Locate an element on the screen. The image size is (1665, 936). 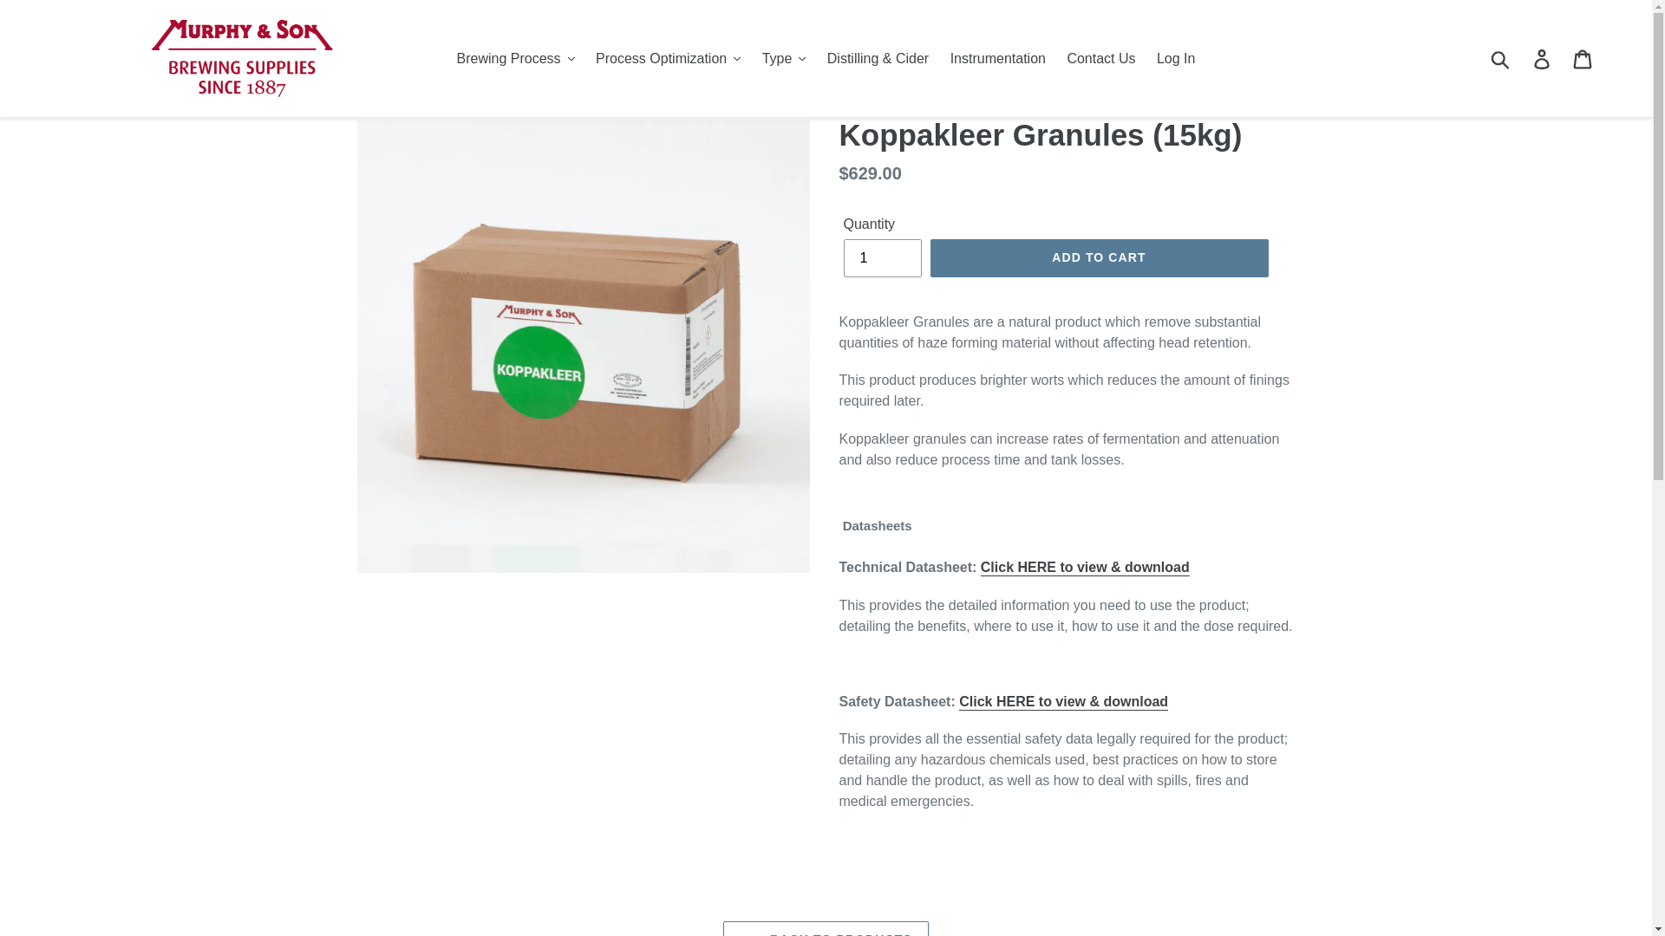
TDS is located at coordinates (1085, 568).